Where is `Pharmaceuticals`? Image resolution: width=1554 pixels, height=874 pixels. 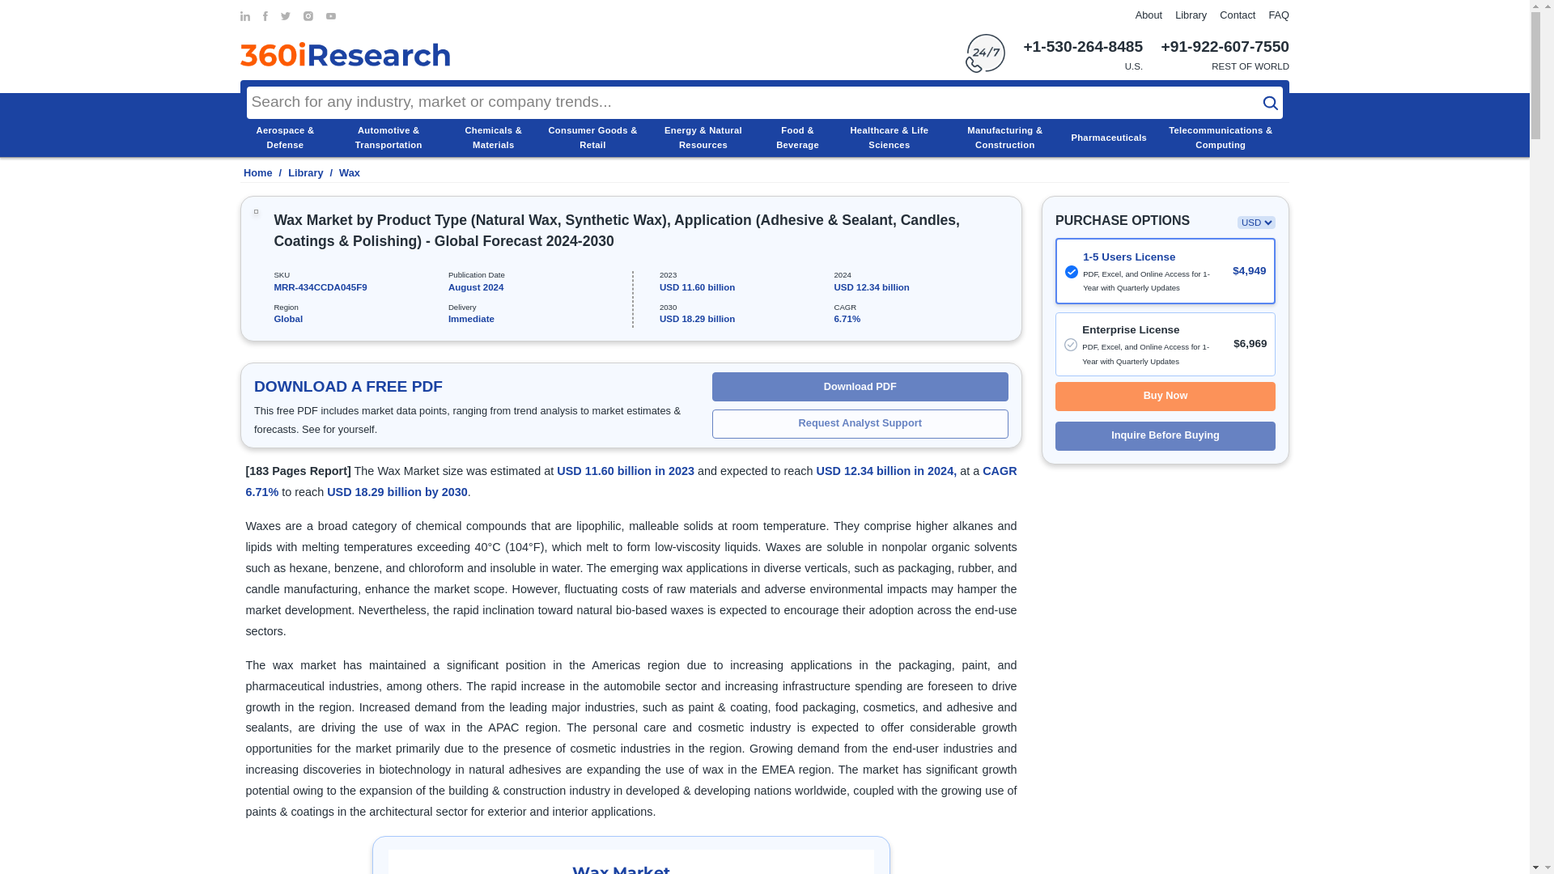
Pharmaceuticals is located at coordinates (1108, 138).